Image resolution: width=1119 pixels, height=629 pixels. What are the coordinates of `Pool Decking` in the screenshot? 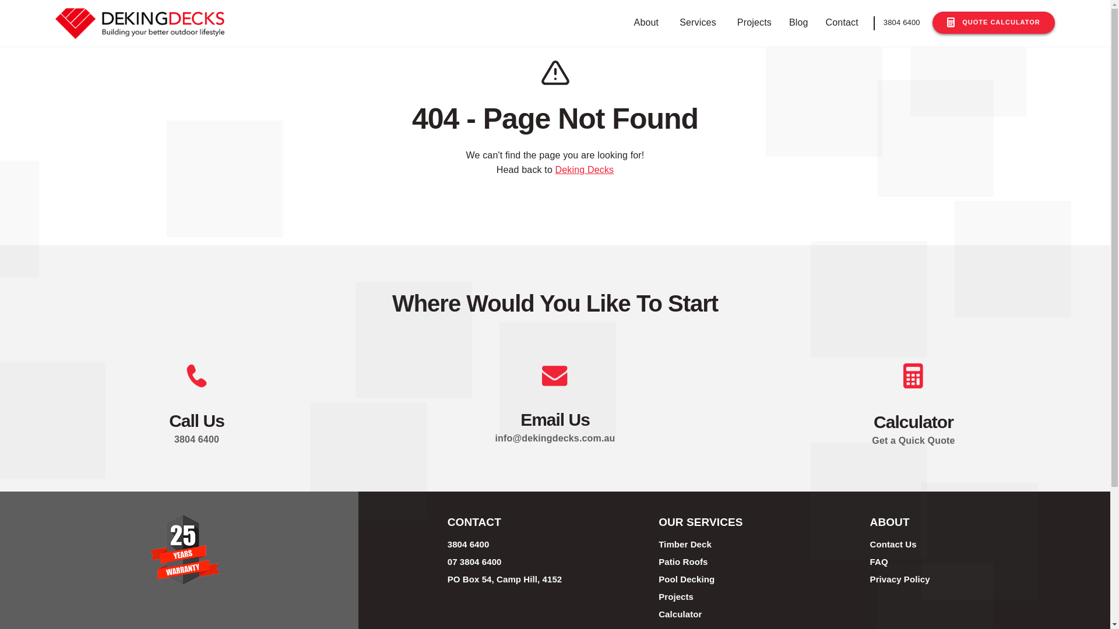 It's located at (687, 579).